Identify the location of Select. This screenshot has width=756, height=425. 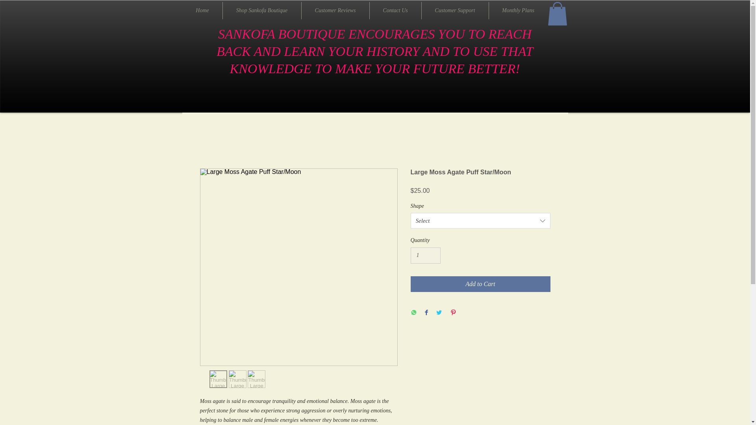
(480, 221).